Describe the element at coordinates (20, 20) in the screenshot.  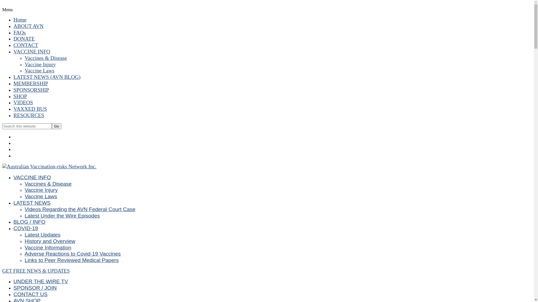
I see `Home` at that location.